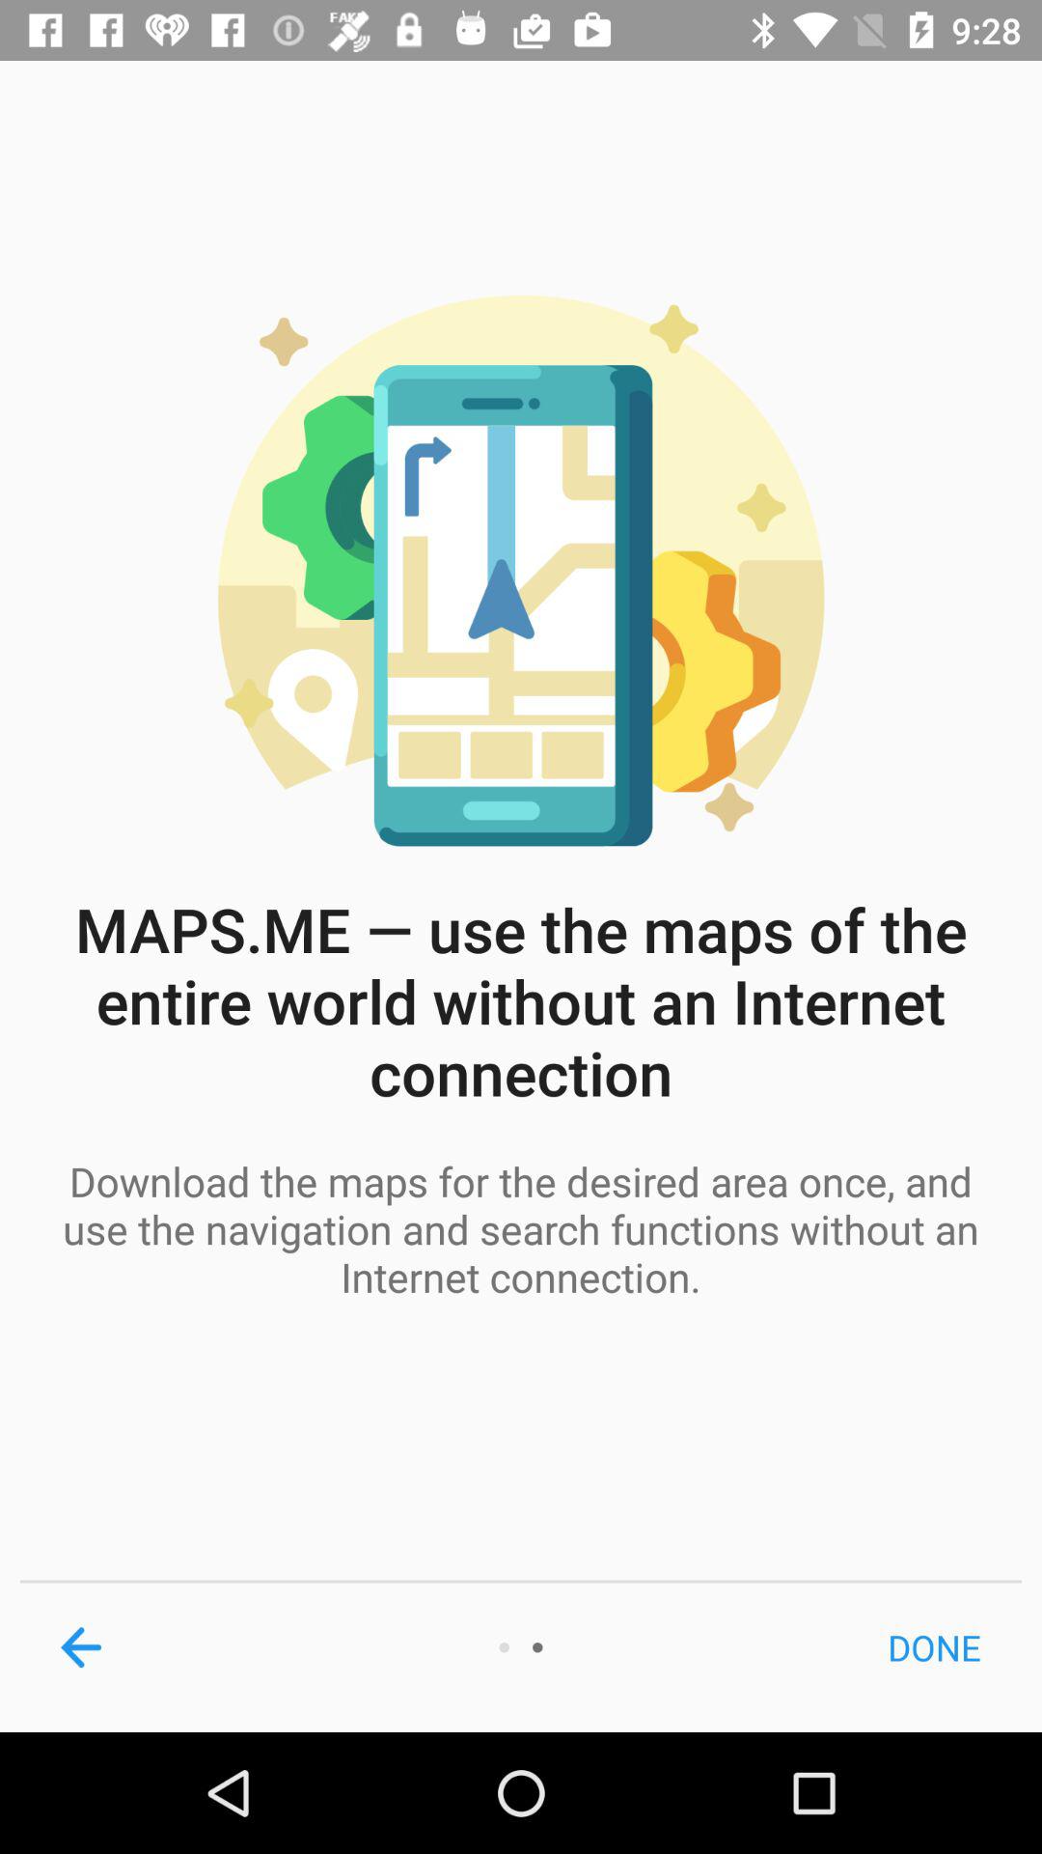  What do you see at coordinates (934, 1647) in the screenshot?
I see `choose item at the bottom right corner` at bounding box center [934, 1647].